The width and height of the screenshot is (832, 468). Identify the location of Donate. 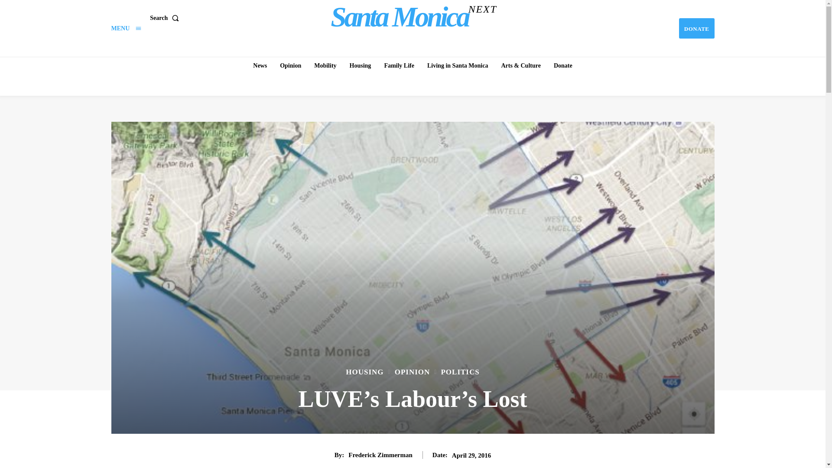
(697, 28).